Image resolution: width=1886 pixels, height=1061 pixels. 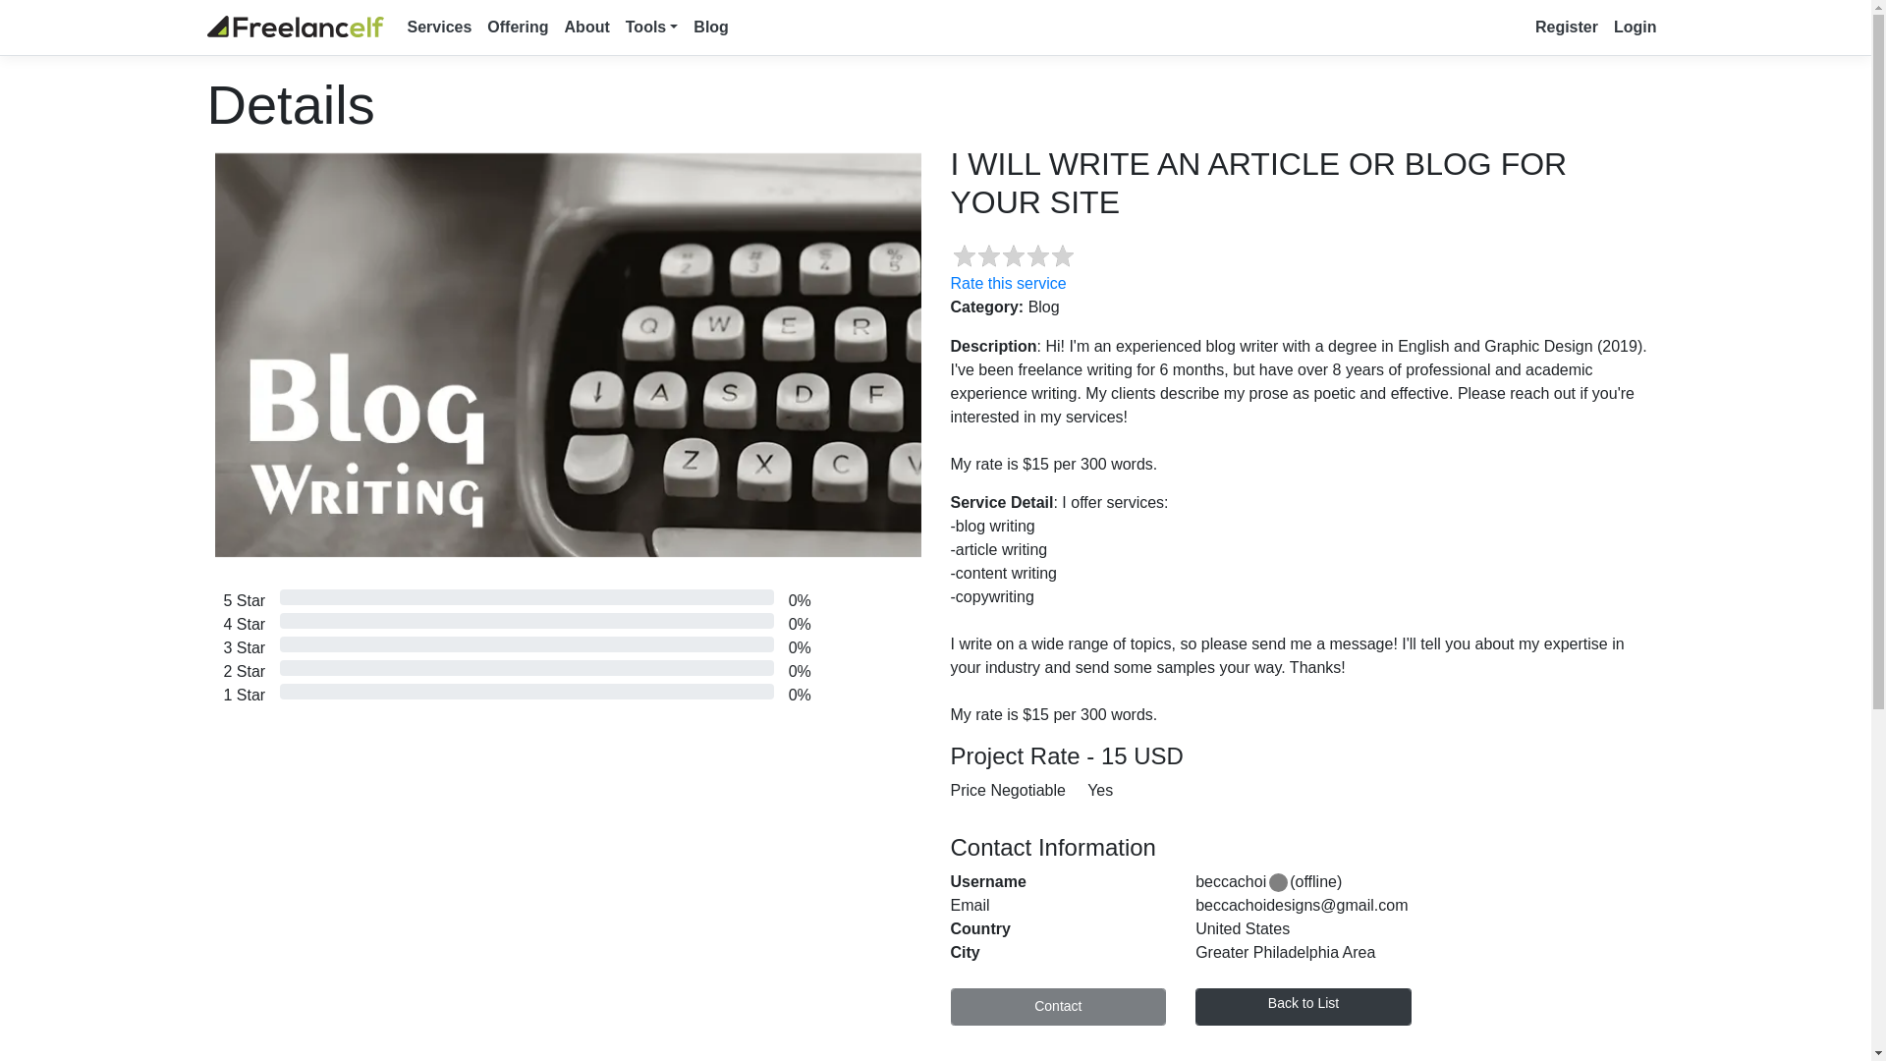 I want to click on Services, so click(x=438, y=27).